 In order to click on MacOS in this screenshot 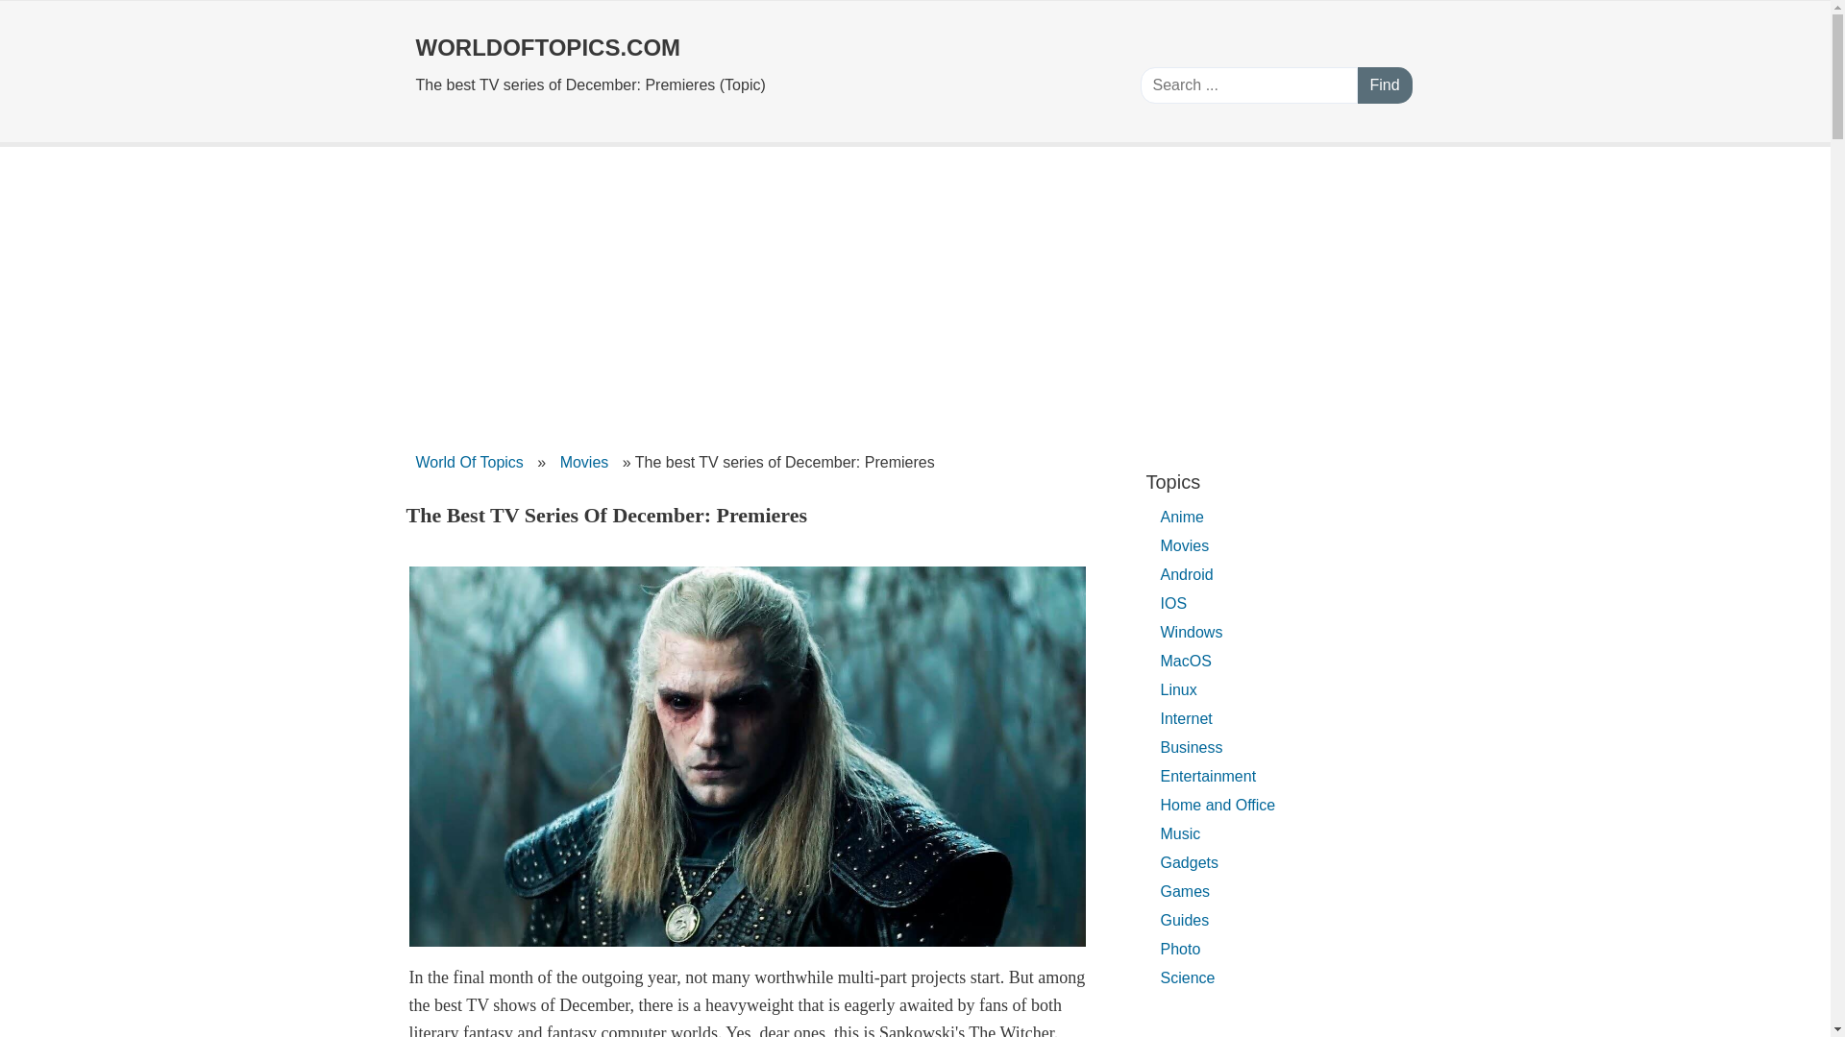, I will do `click(1186, 661)`.